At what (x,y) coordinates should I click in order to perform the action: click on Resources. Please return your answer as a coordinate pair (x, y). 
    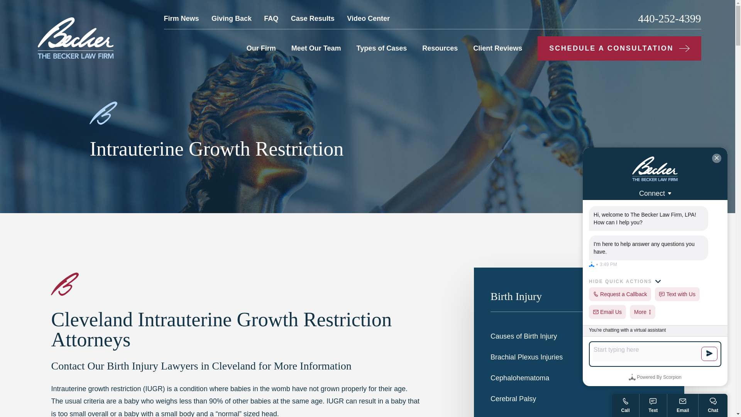
    Looking at the image, I should click on (440, 48).